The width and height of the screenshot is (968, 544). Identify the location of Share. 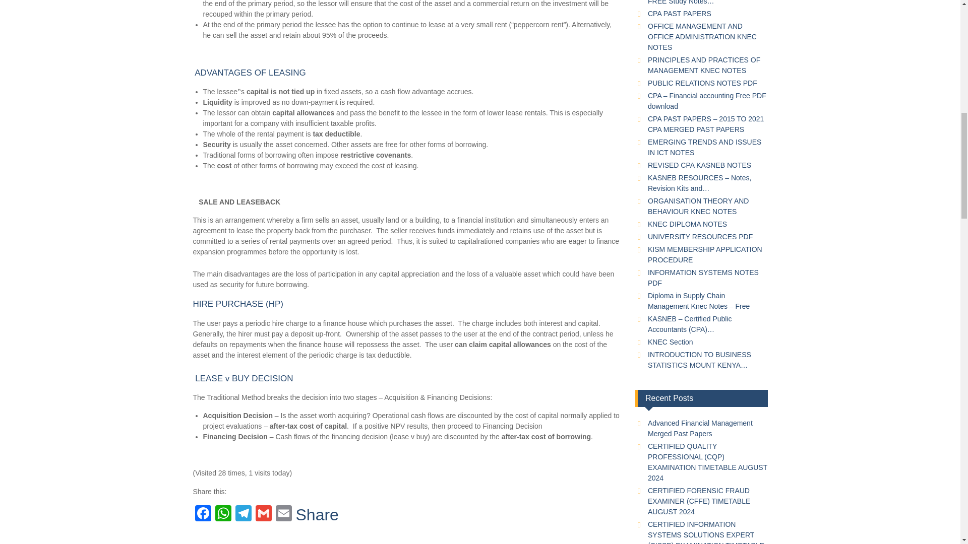
(317, 514).